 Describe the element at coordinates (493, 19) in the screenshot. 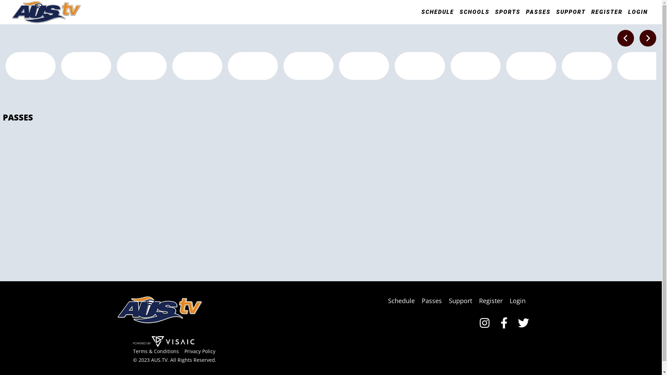

I see `Register` at that location.